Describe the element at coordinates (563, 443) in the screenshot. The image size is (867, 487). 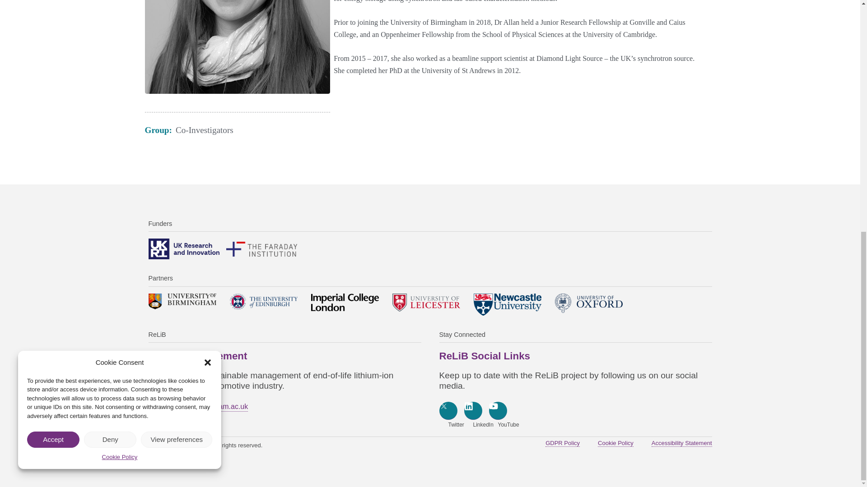
I see `GDPR Policy` at that location.